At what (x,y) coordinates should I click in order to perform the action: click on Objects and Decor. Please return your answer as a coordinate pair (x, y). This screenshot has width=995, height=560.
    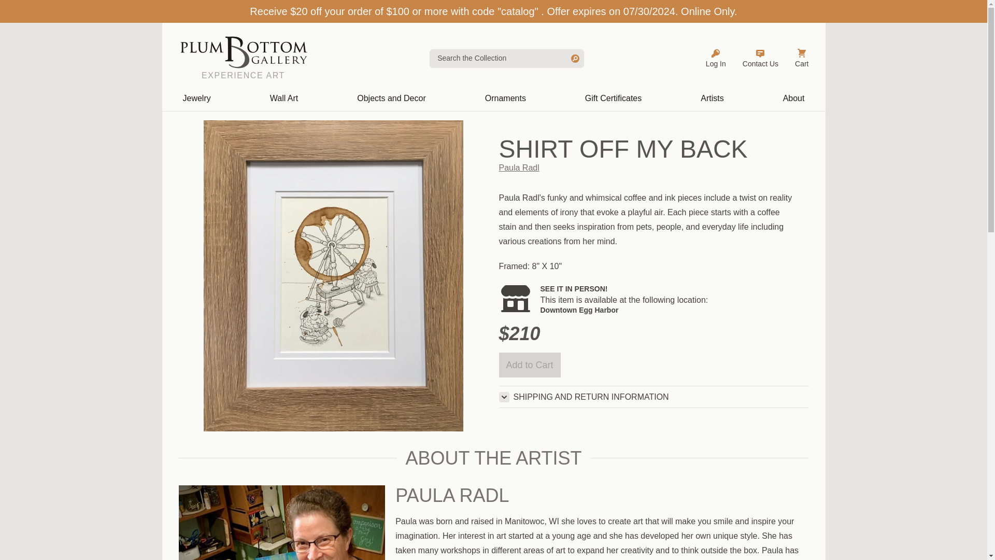
    Looking at the image, I should click on (391, 99).